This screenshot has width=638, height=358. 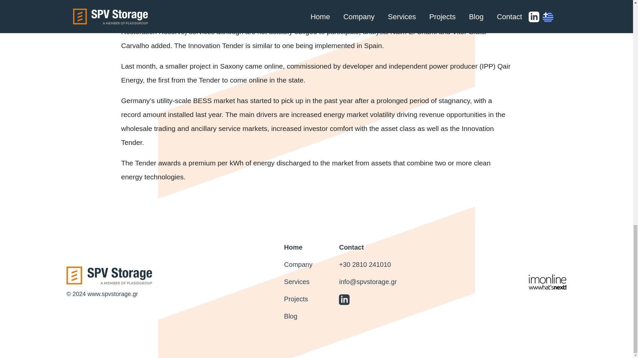 I want to click on Projects, so click(x=296, y=299).